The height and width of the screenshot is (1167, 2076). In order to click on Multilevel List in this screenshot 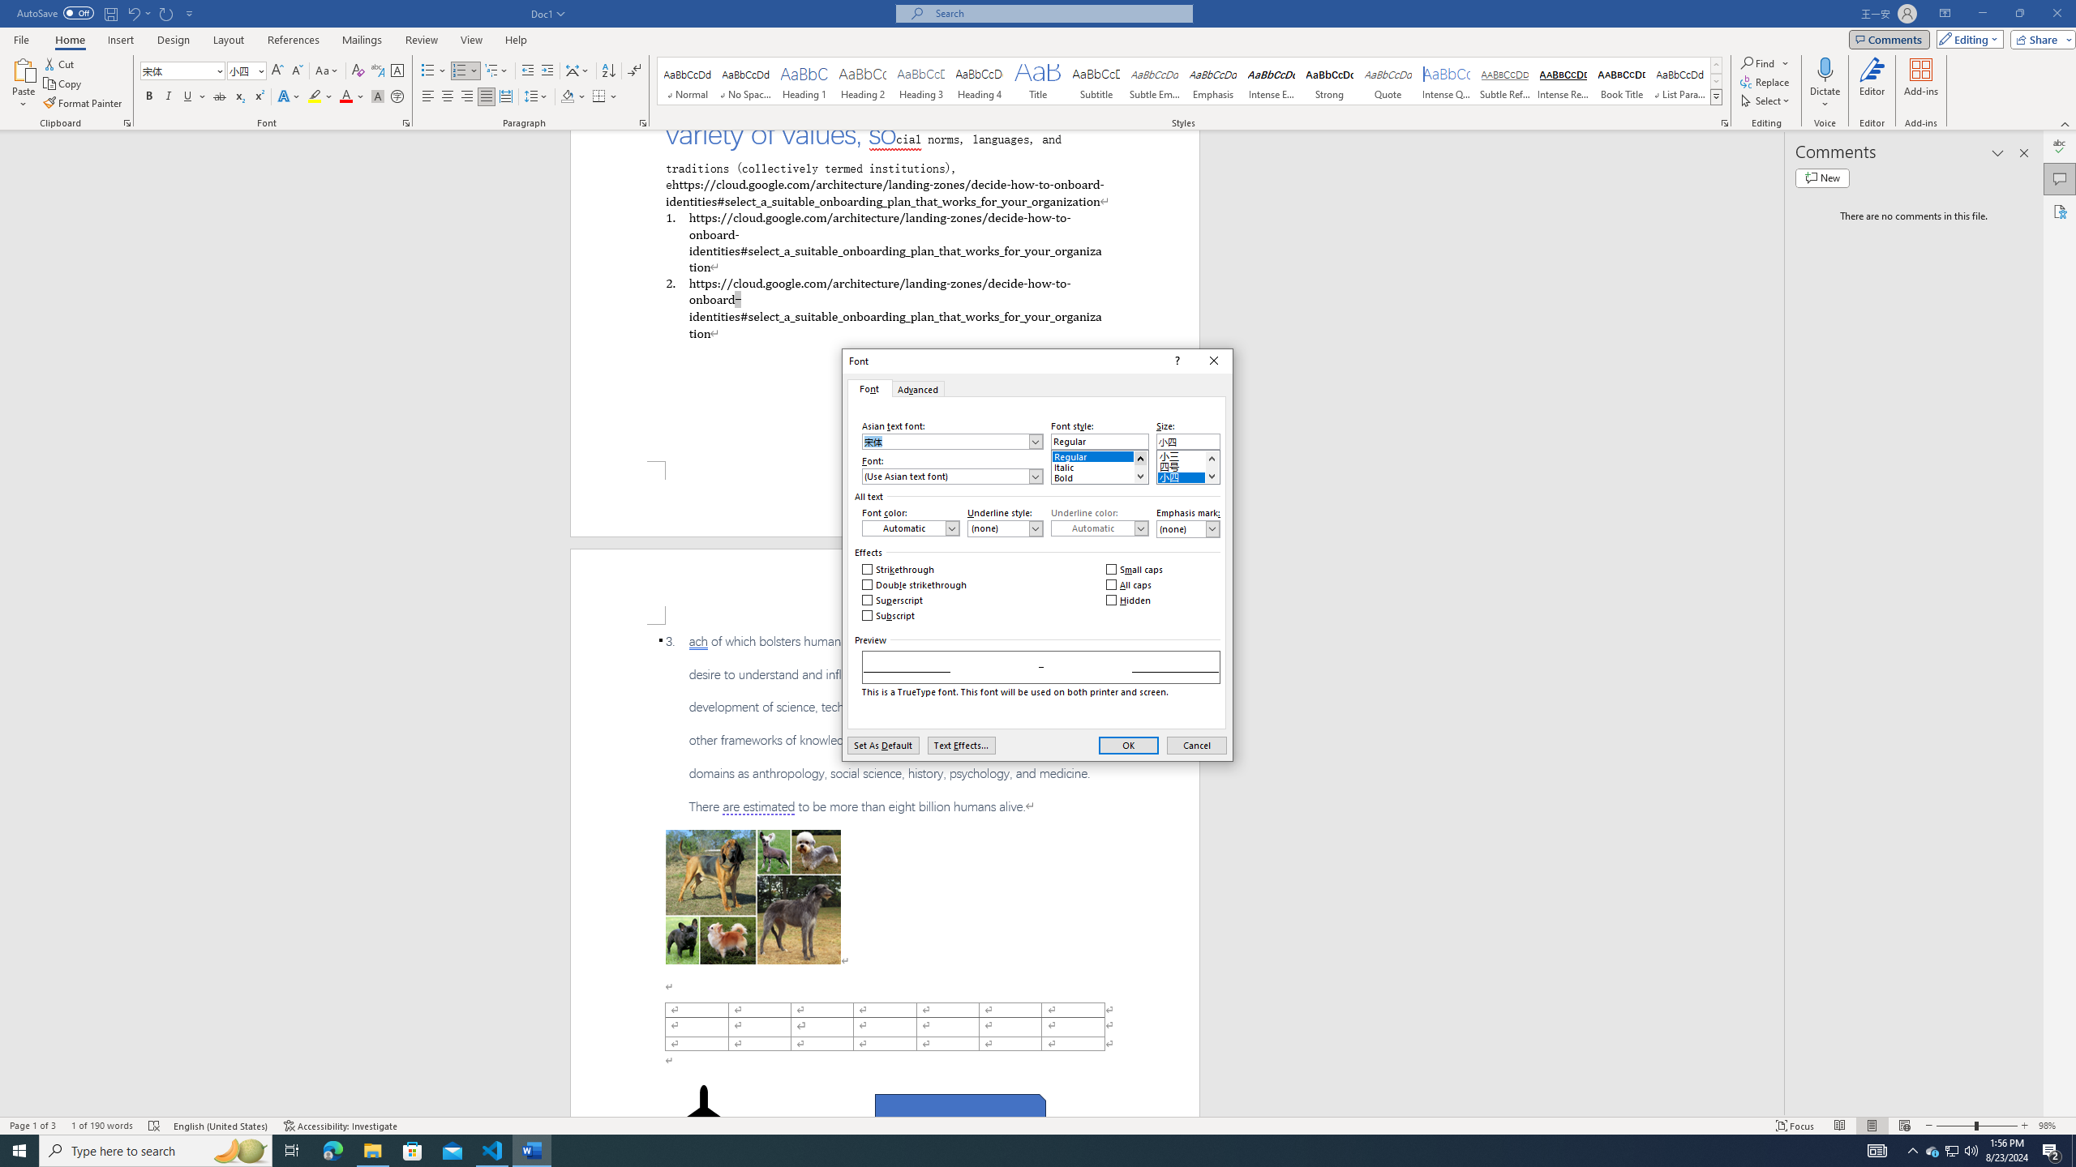, I will do `click(495, 71)`.